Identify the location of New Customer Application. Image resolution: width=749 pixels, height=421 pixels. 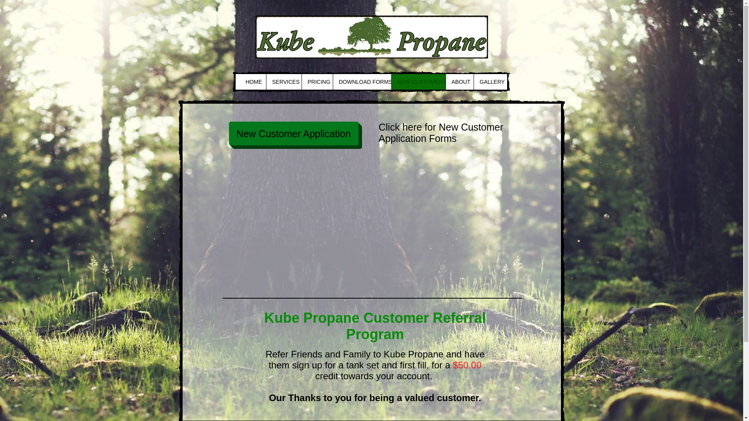
(293, 133).